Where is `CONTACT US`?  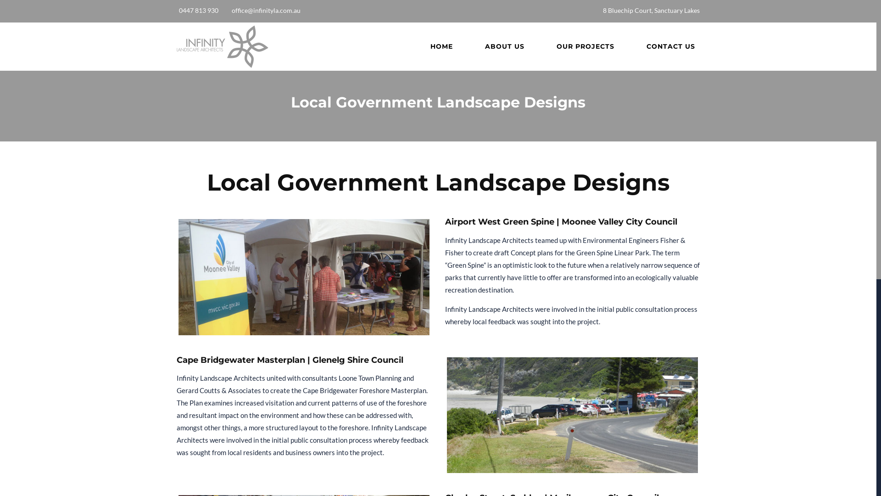 CONTACT US is located at coordinates (665, 47).